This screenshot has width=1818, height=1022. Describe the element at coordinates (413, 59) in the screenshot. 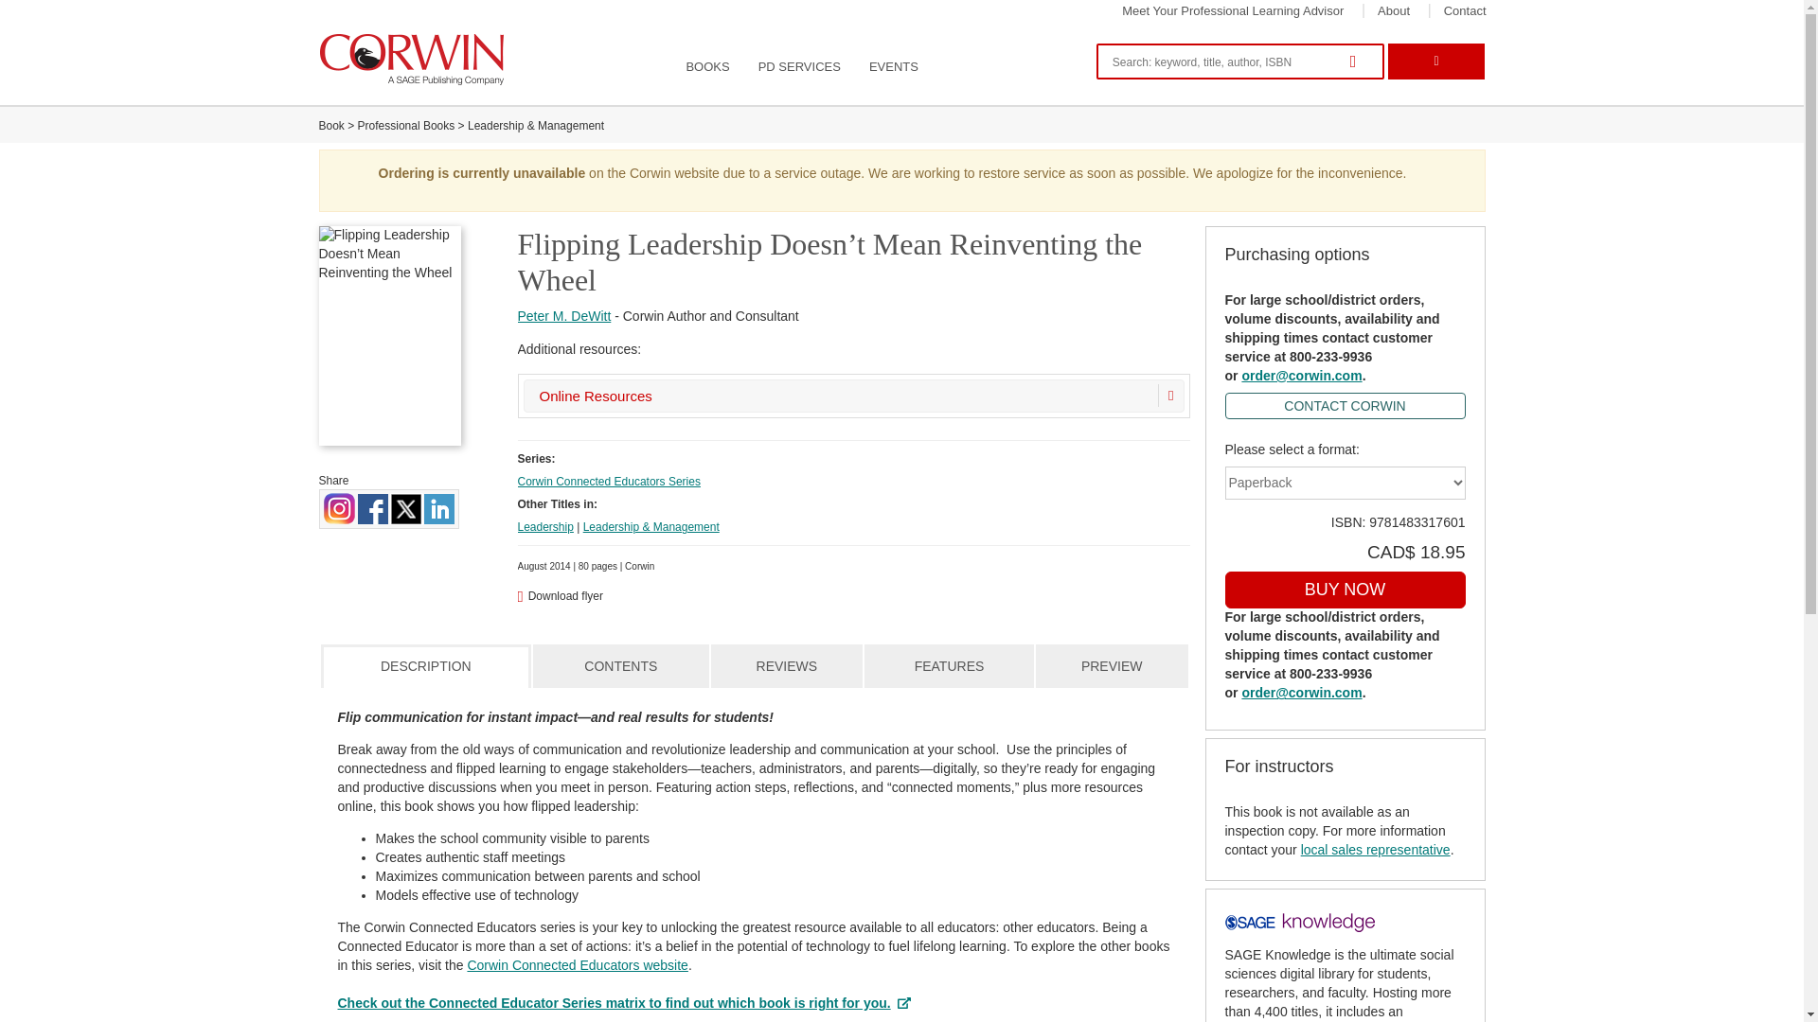

I see `Home` at that location.